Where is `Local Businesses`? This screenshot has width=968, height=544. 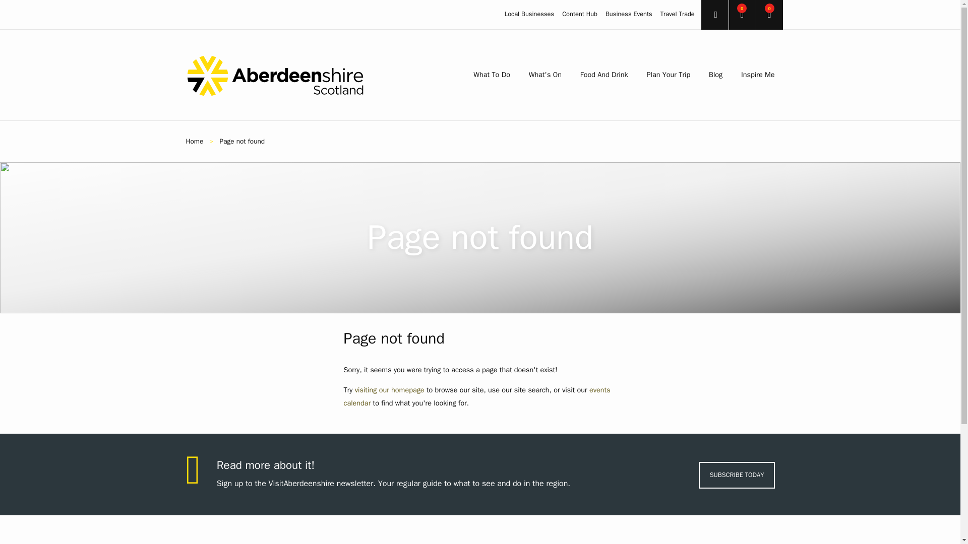 Local Businesses is located at coordinates (529, 14).